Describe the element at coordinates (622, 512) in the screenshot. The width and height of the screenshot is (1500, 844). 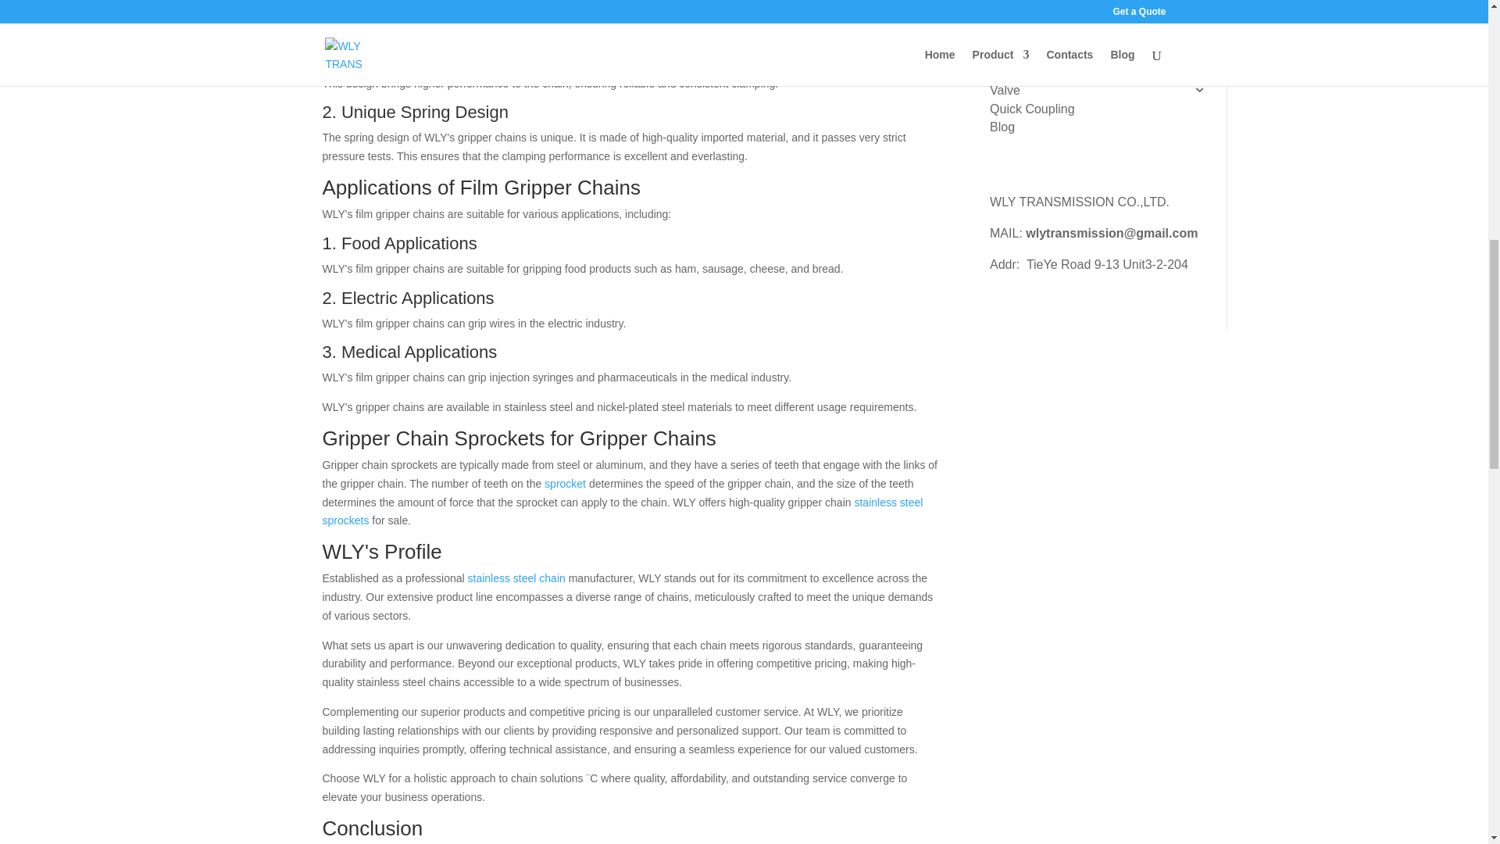
I see `Posts tagged with Stainless Steel Sprockets` at that location.